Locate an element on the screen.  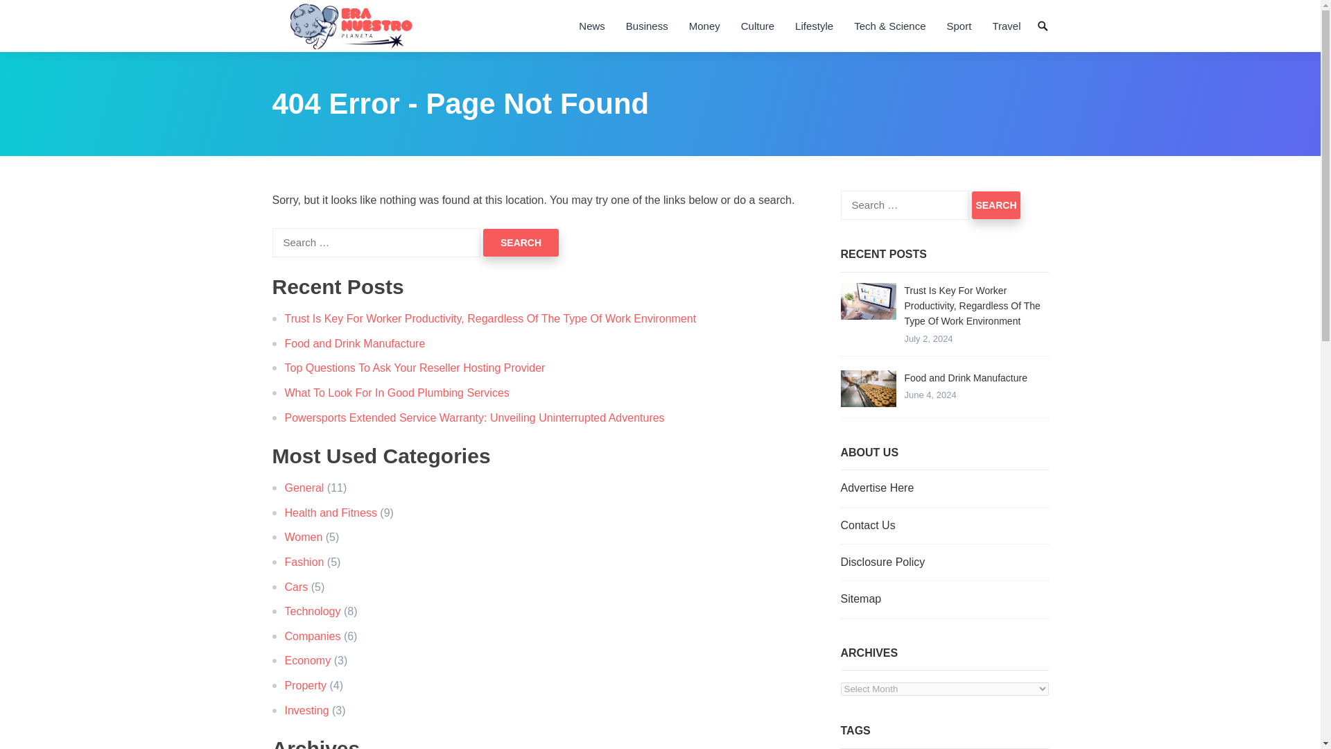
Business is located at coordinates (647, 26).